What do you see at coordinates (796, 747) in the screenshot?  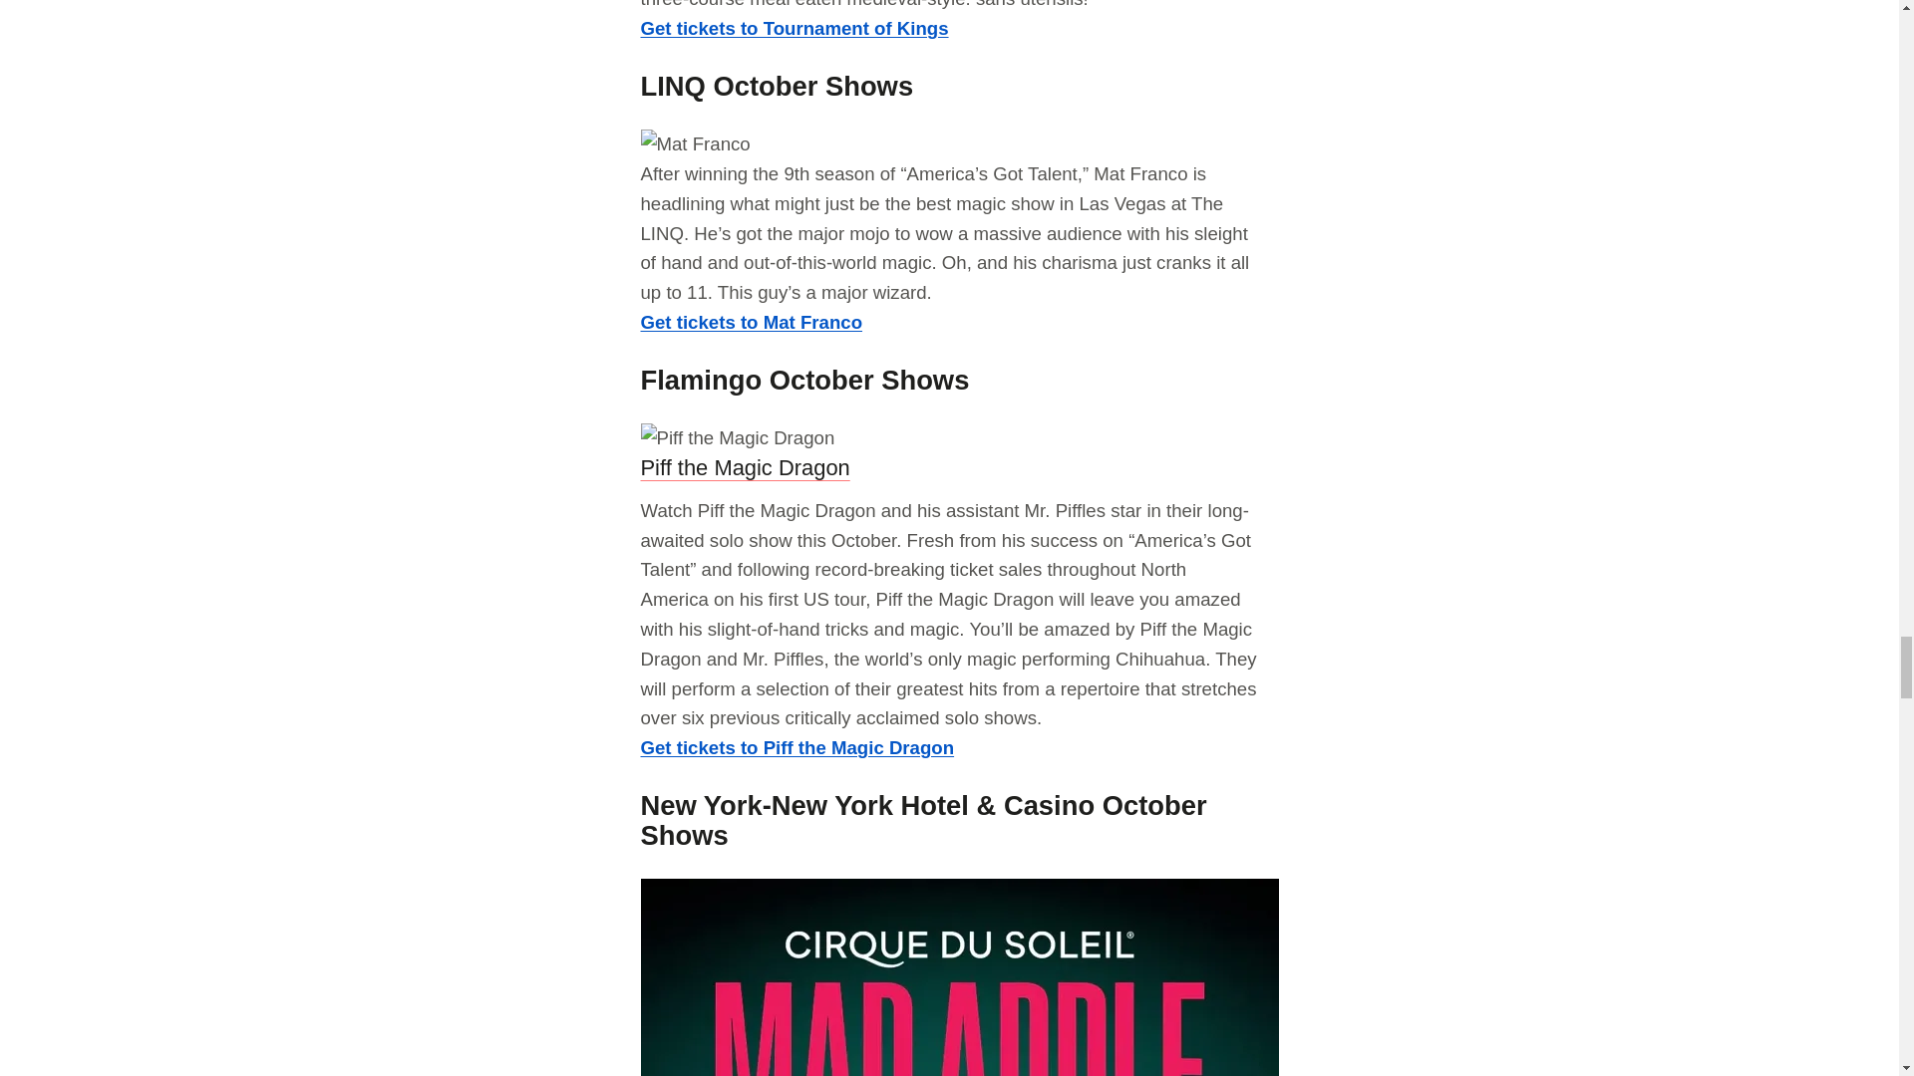 I see `Get tickets to Piff the Magic Dragon` at bounding box center [796, 747].